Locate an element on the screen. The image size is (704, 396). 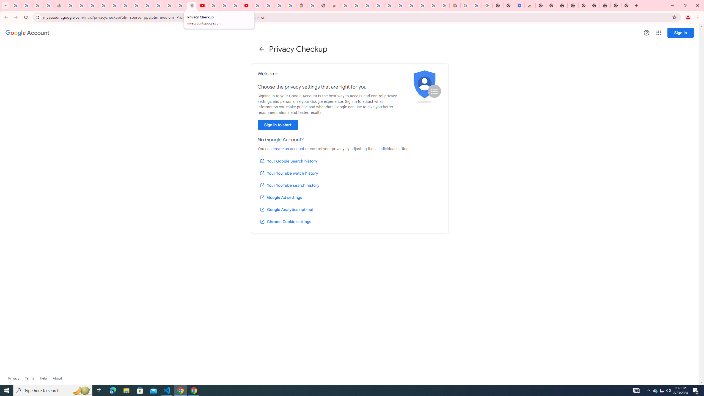
Privacy Checkup is located at coordinates (192, 5).